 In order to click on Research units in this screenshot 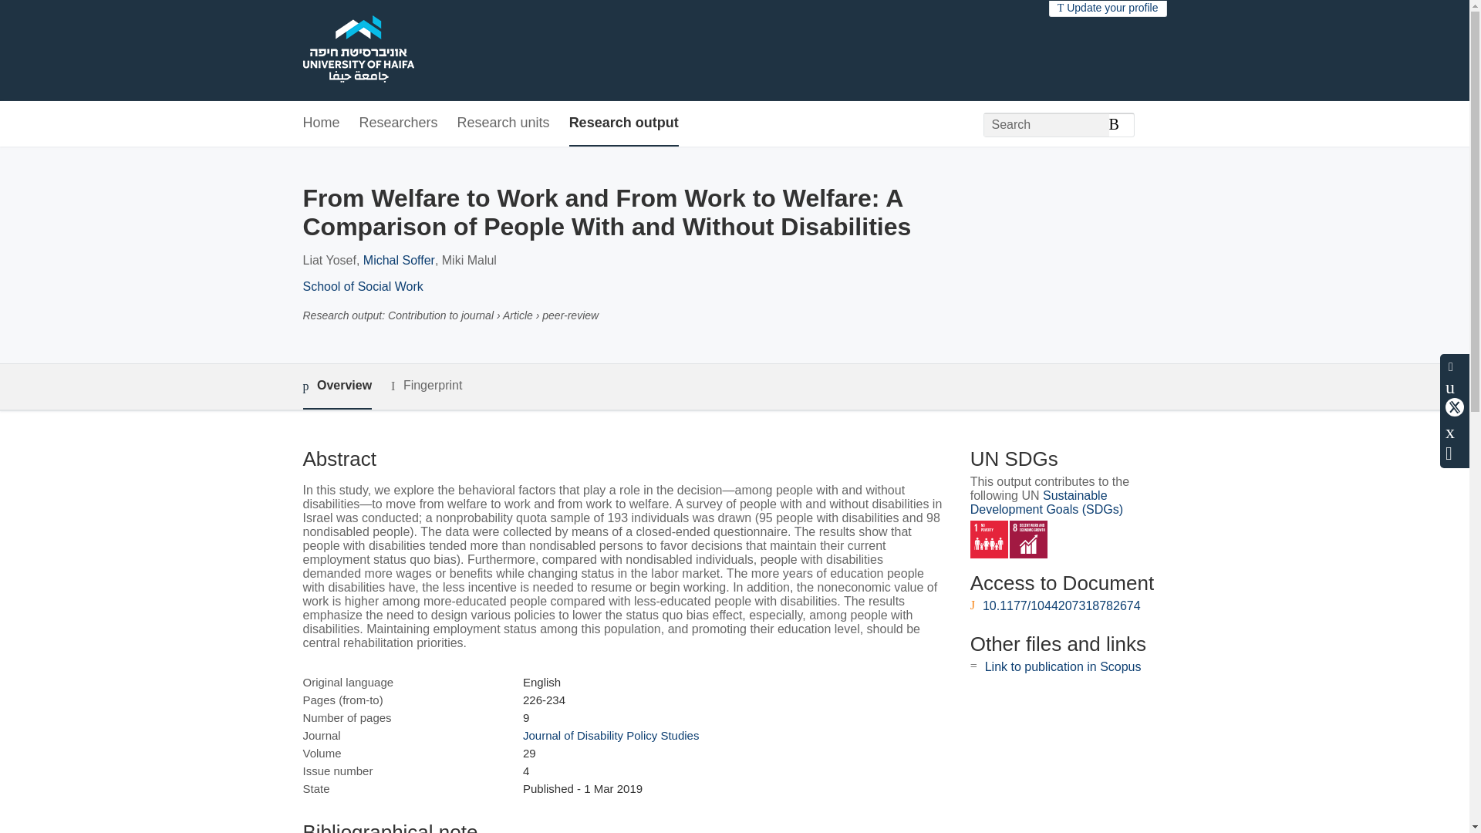, I will do `click(503, 123)`.